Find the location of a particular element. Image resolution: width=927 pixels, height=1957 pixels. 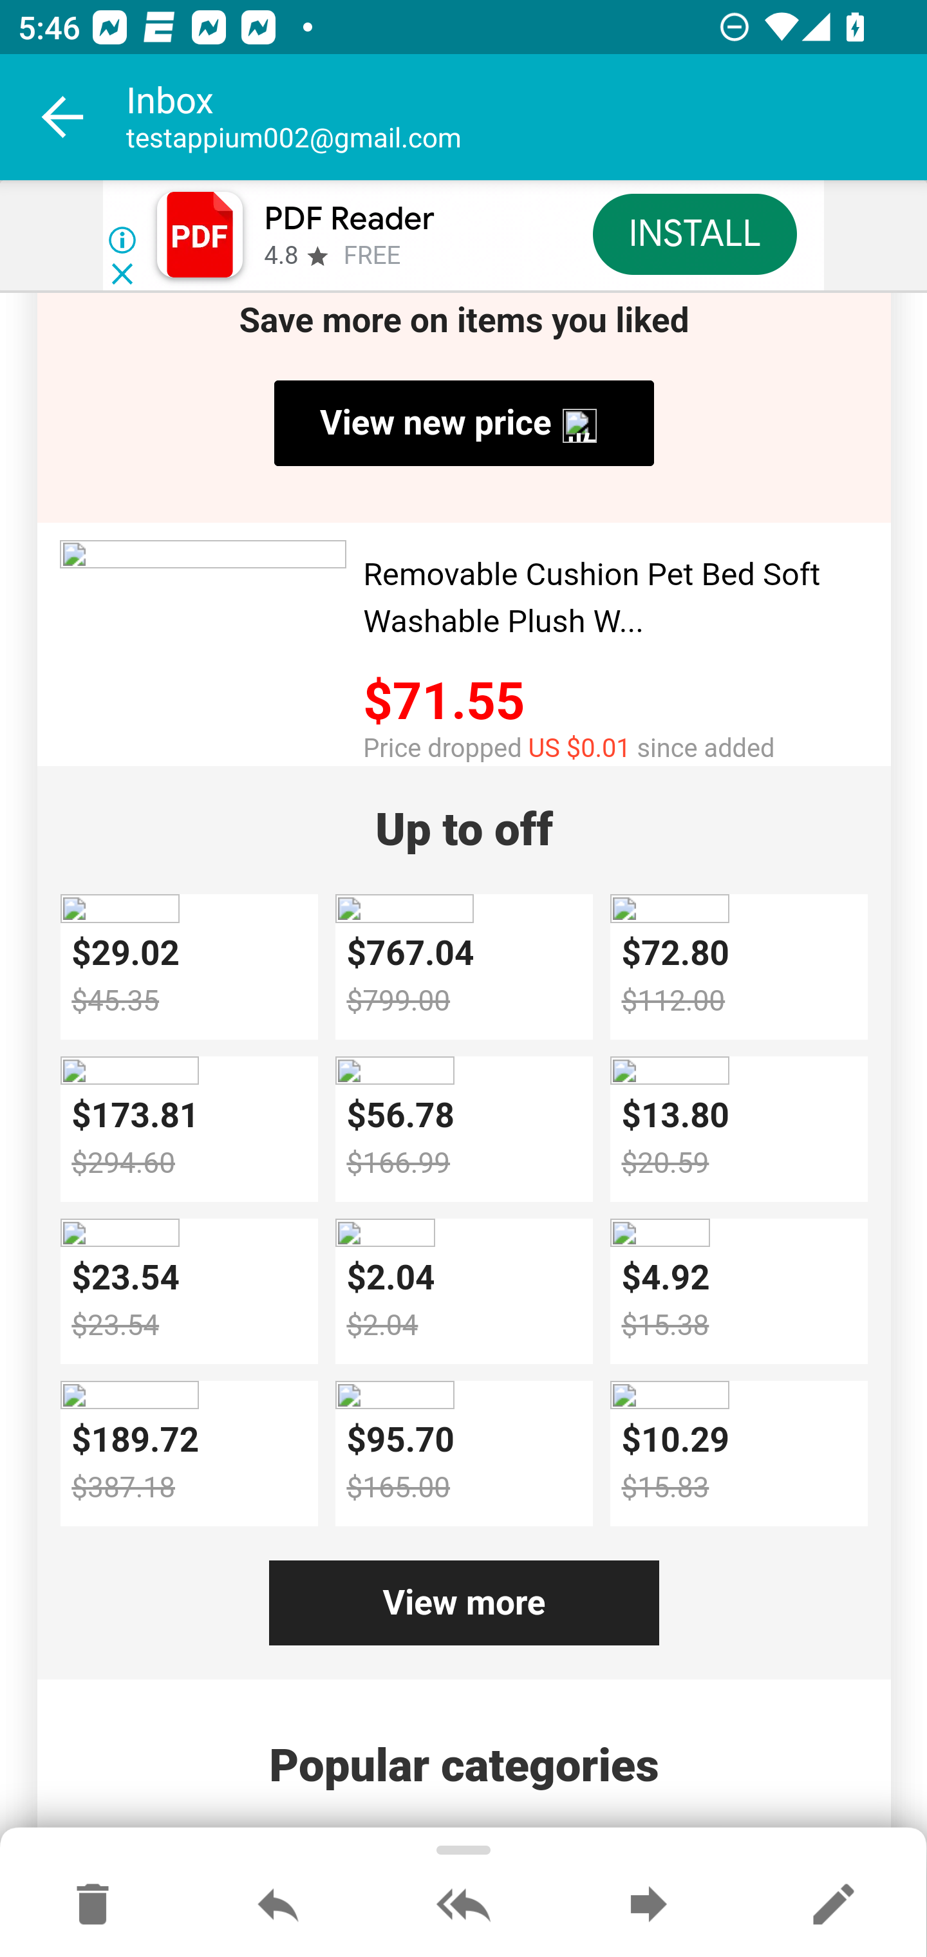

Move to Deleted is located at coordinates (93, 1906).